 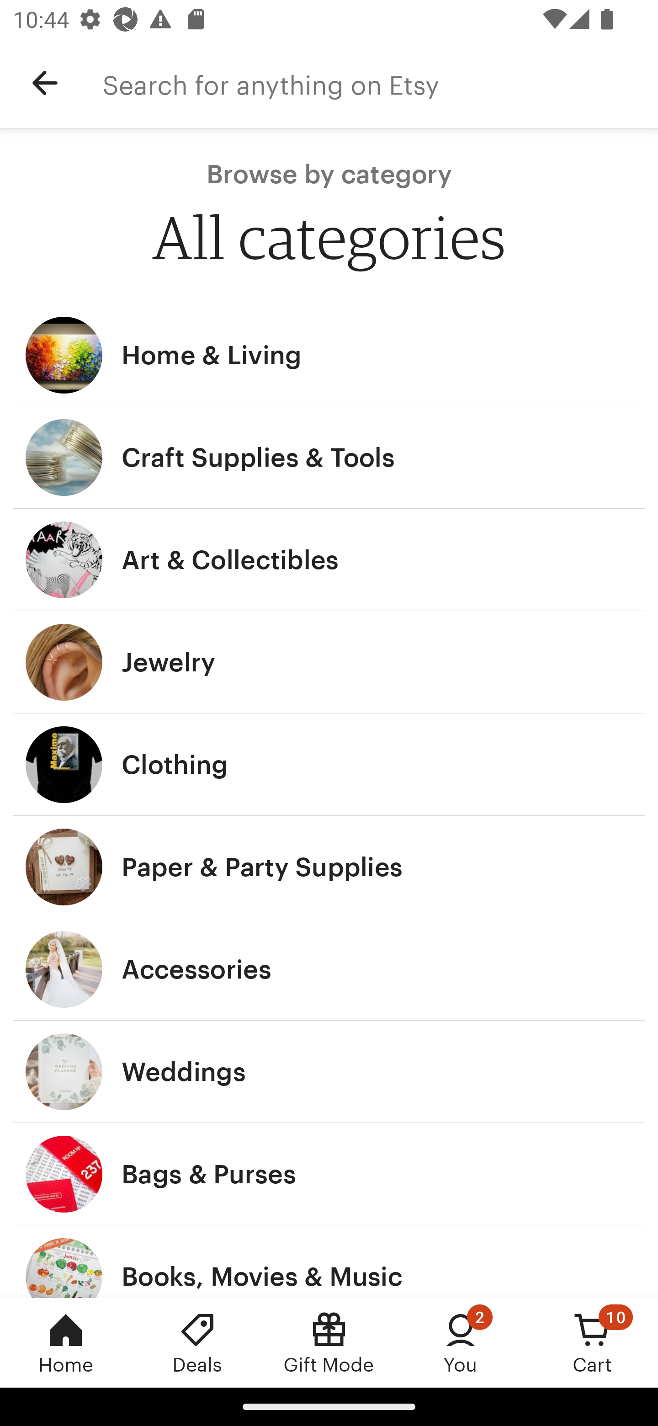 What do you see at coordinates (329, 1342) in the screenshot?
I see `Gift Mode` at bounding box center [329, 1342].